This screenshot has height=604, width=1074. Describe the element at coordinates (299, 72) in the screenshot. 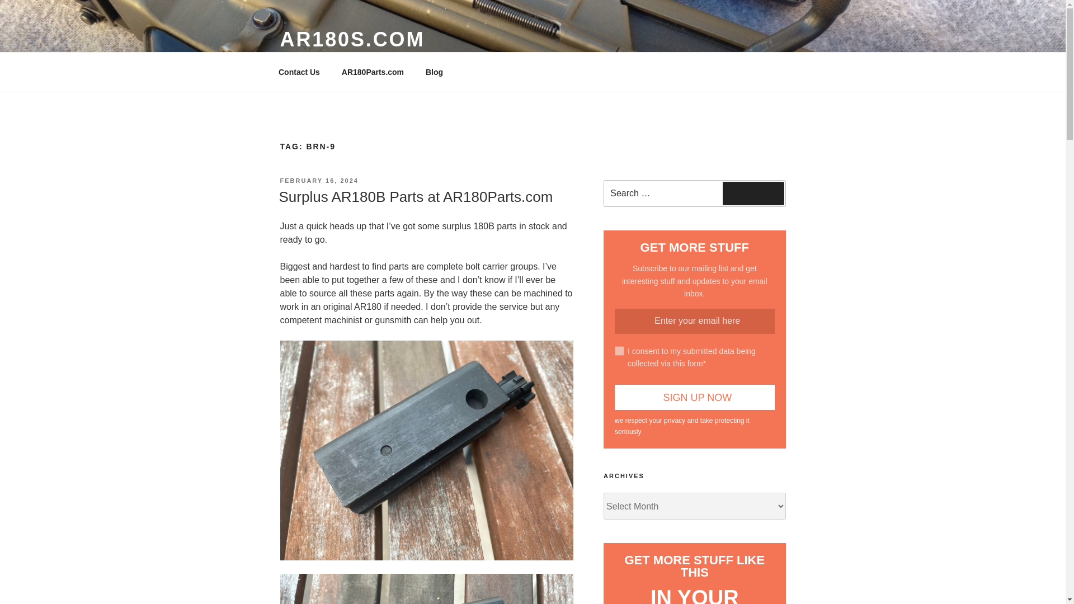

I see `Contact Us` at that location.